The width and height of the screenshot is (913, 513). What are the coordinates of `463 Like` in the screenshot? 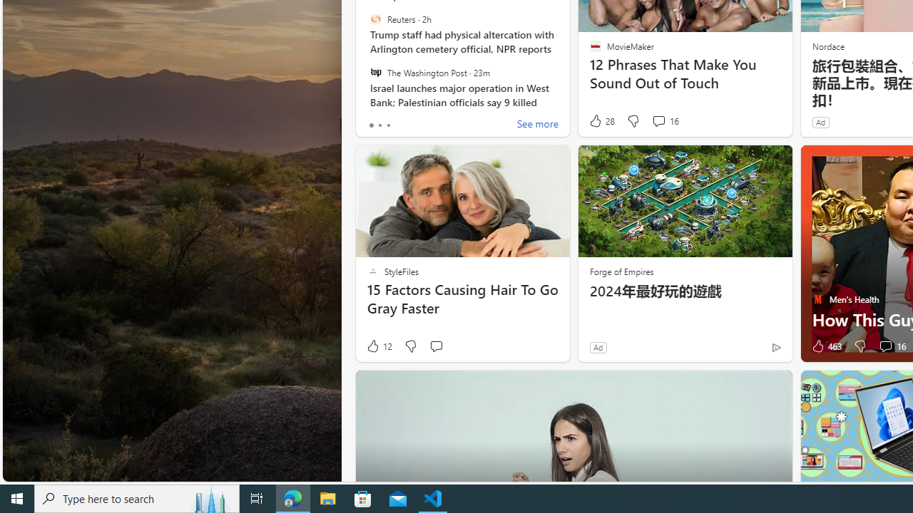 It's located at (825, 346).